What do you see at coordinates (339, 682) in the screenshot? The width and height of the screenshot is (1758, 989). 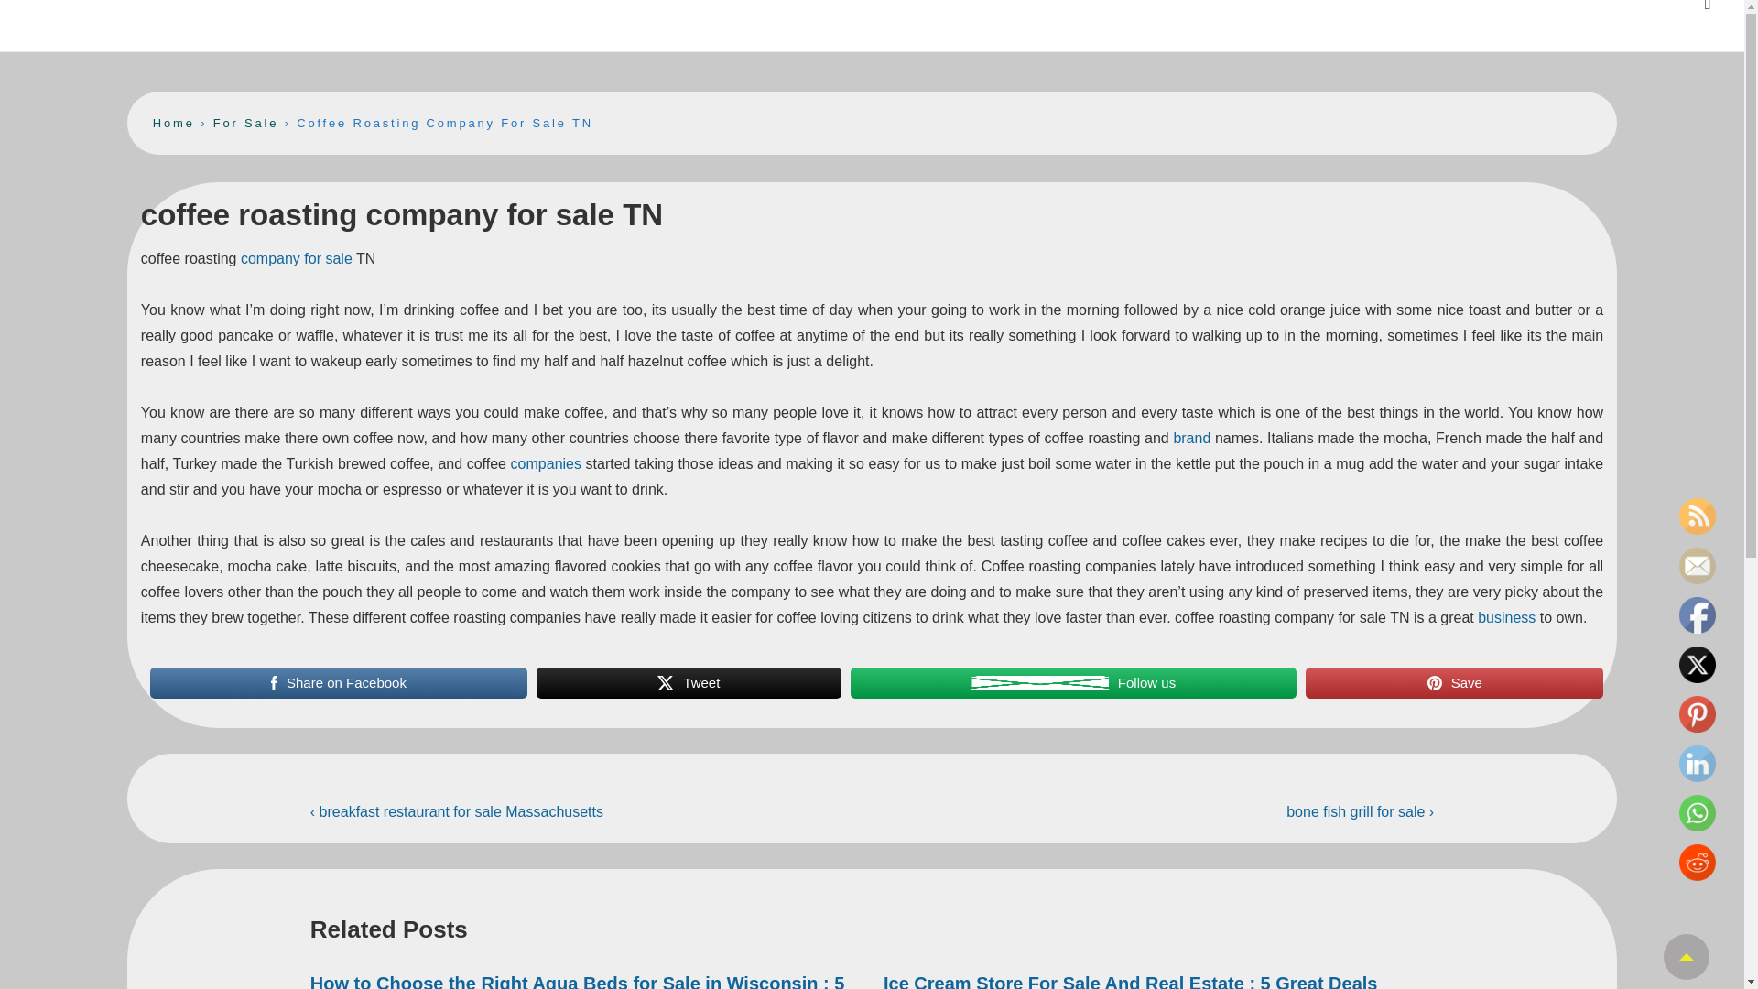 I see `Share on Facebook` at bounding box center [339, 682].